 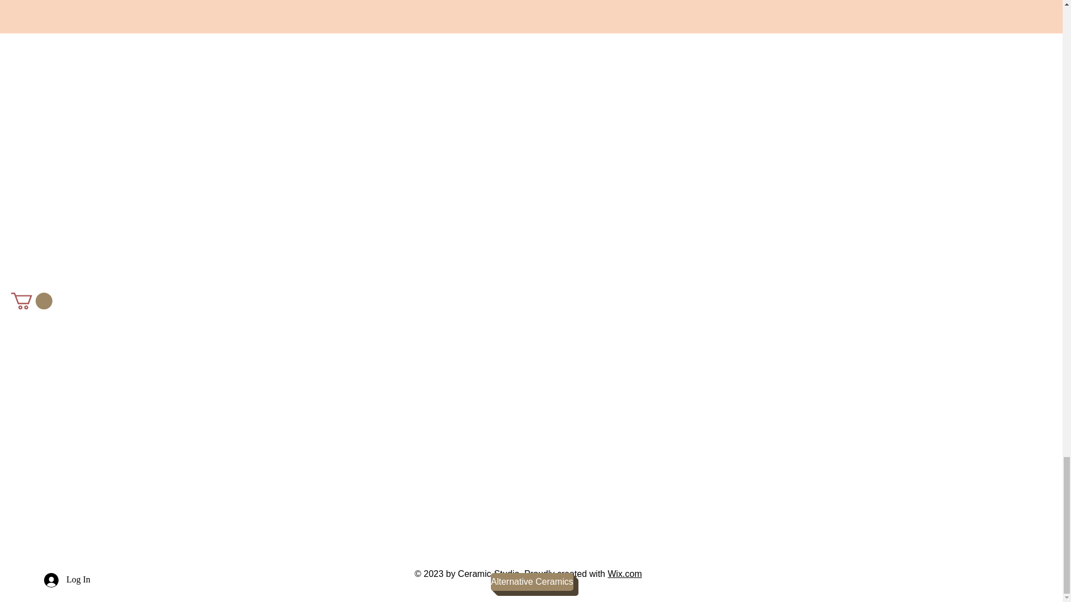 I want to click on Wix.com, so click(x=624, y=573).